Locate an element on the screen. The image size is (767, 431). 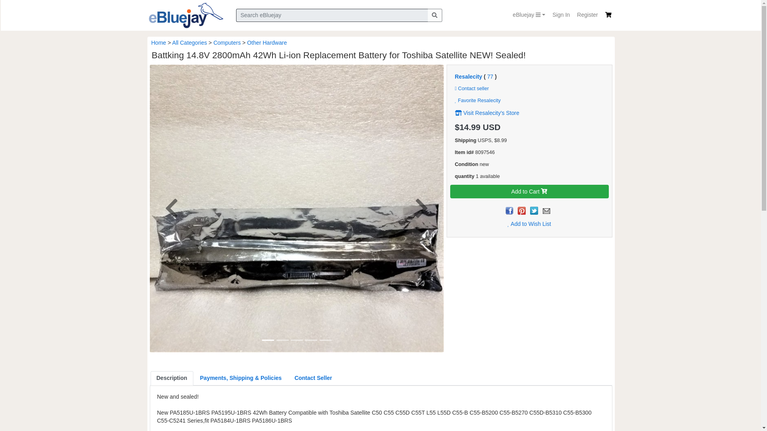
Previous is located at coordinates (171, 209).